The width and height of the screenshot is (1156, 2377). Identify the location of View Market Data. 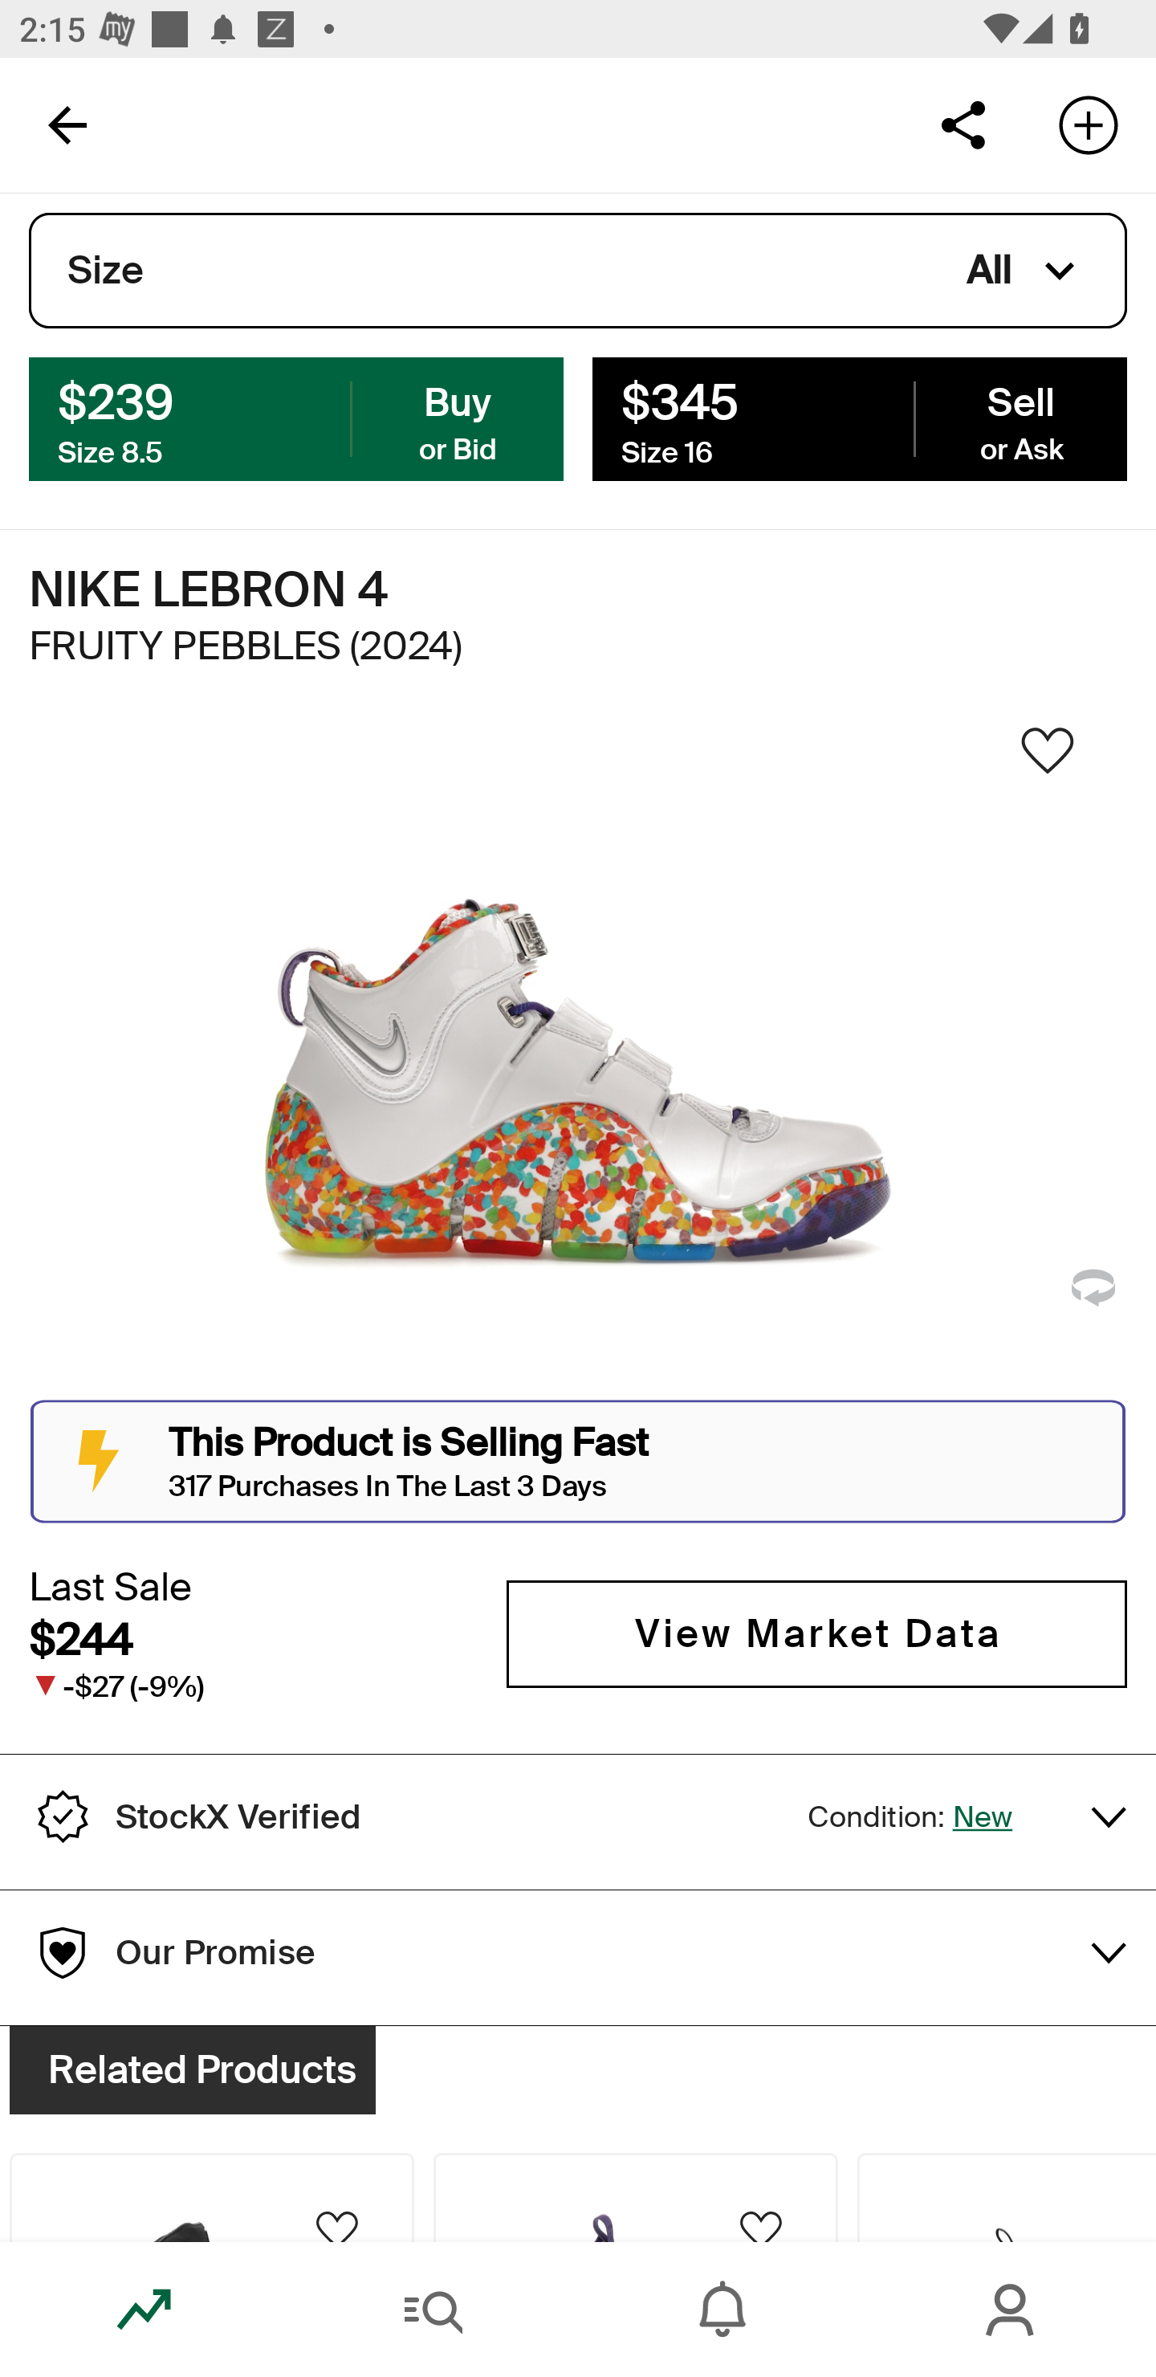
(816, 1633).